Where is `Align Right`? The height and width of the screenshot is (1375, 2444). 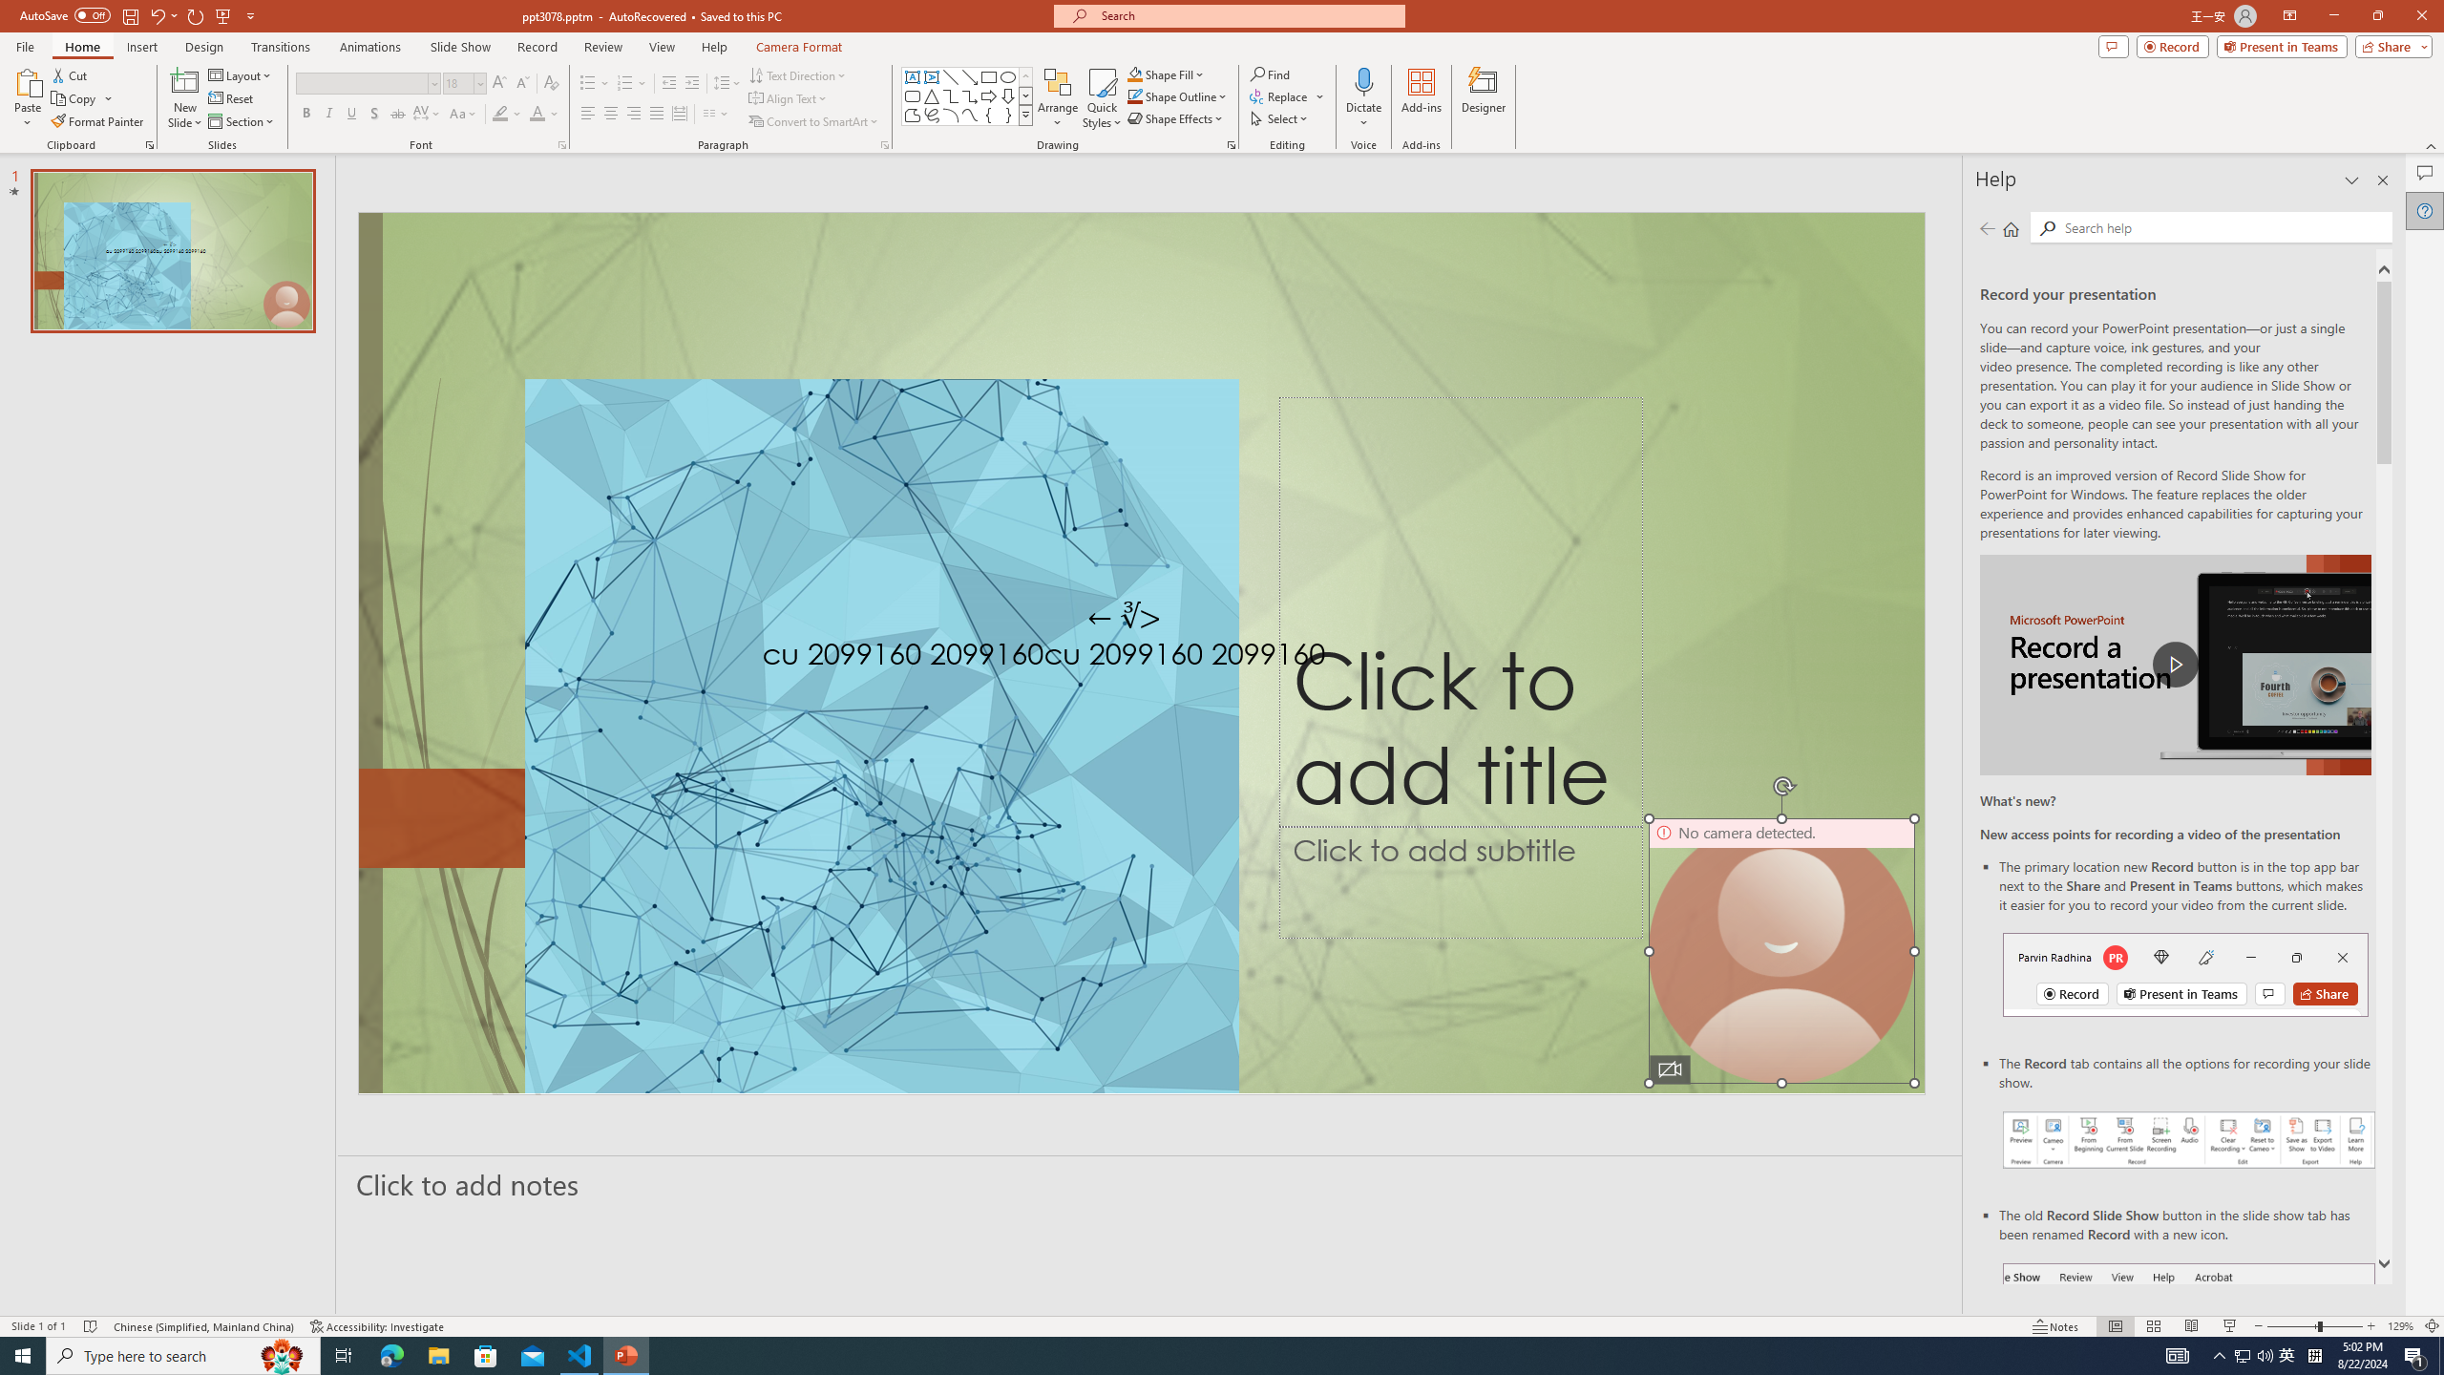
Align Right is located at coordinates (634, 115).